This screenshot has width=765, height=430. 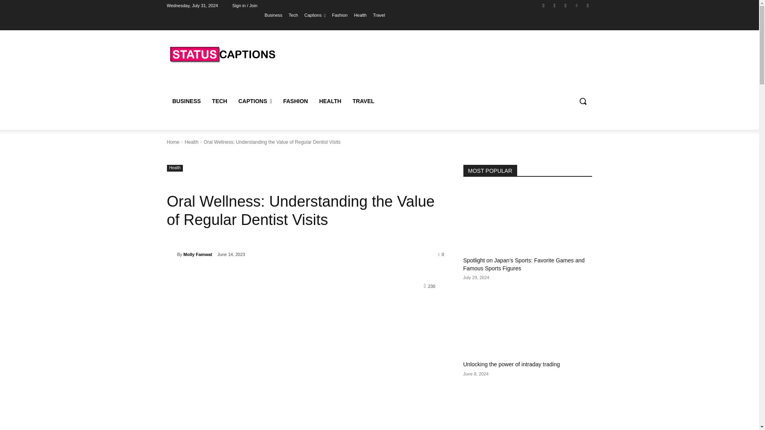 What do you see at coordinates (219, 101) in the screenshot?
I see `TECH` at bounding box center [219, 101].